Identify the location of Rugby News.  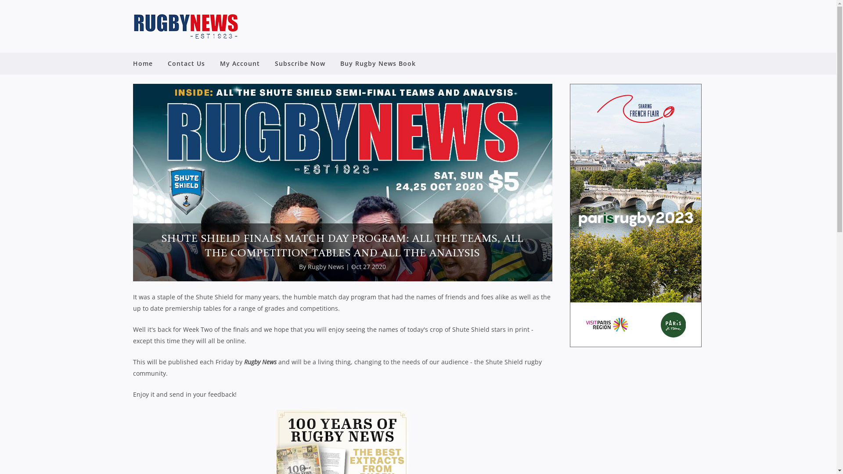
(326, 267).